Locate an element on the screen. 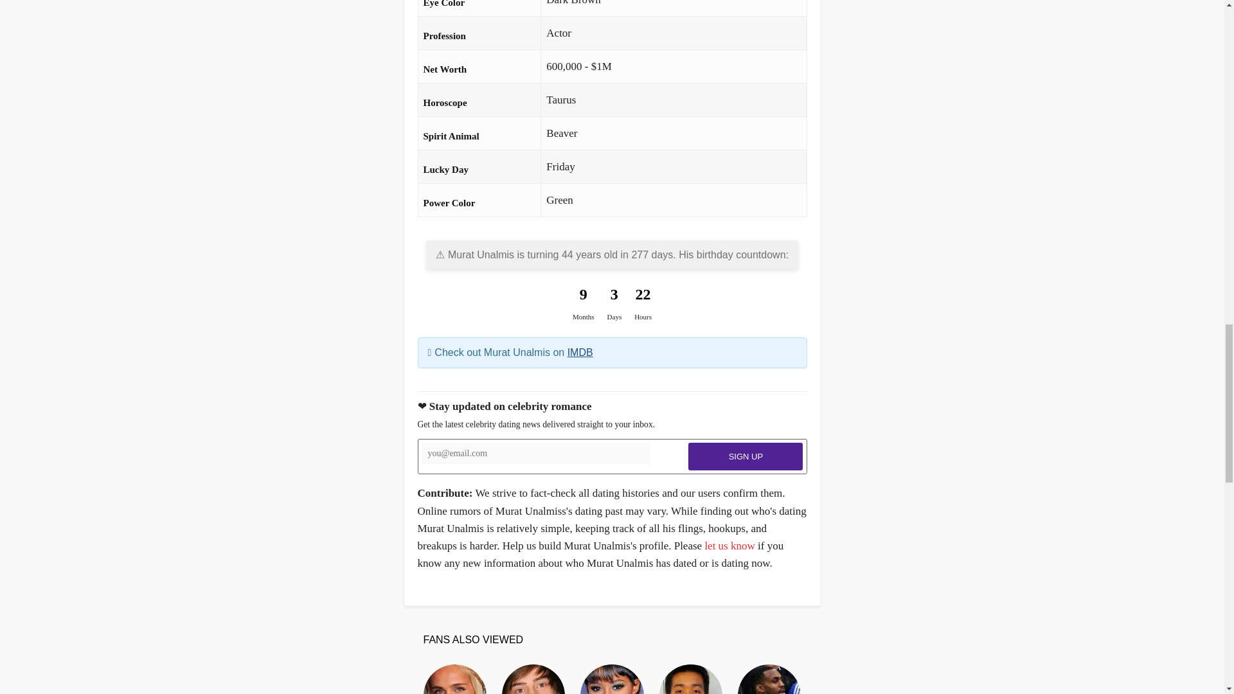 This screenshot has width=1234, height=694. SIGN UP is located at coordinates (746, 456).